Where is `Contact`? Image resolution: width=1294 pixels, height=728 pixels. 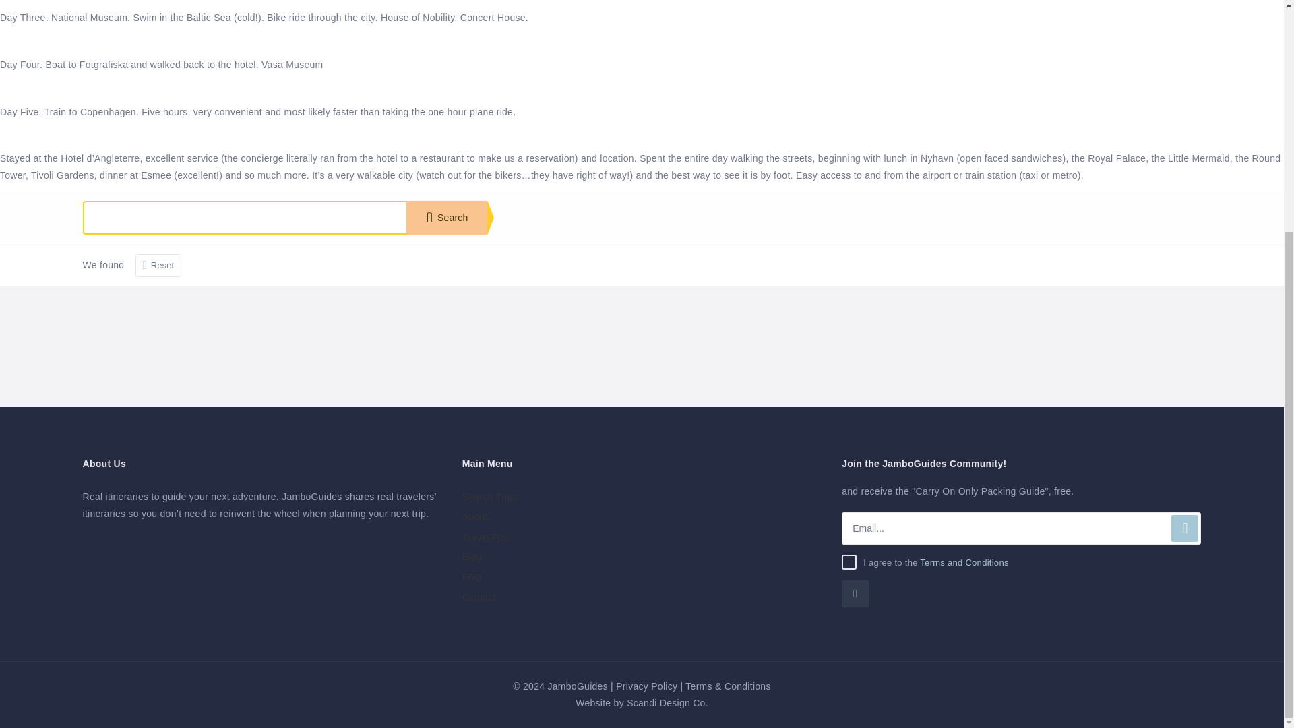 Contact is located at coordinates (479, 597).